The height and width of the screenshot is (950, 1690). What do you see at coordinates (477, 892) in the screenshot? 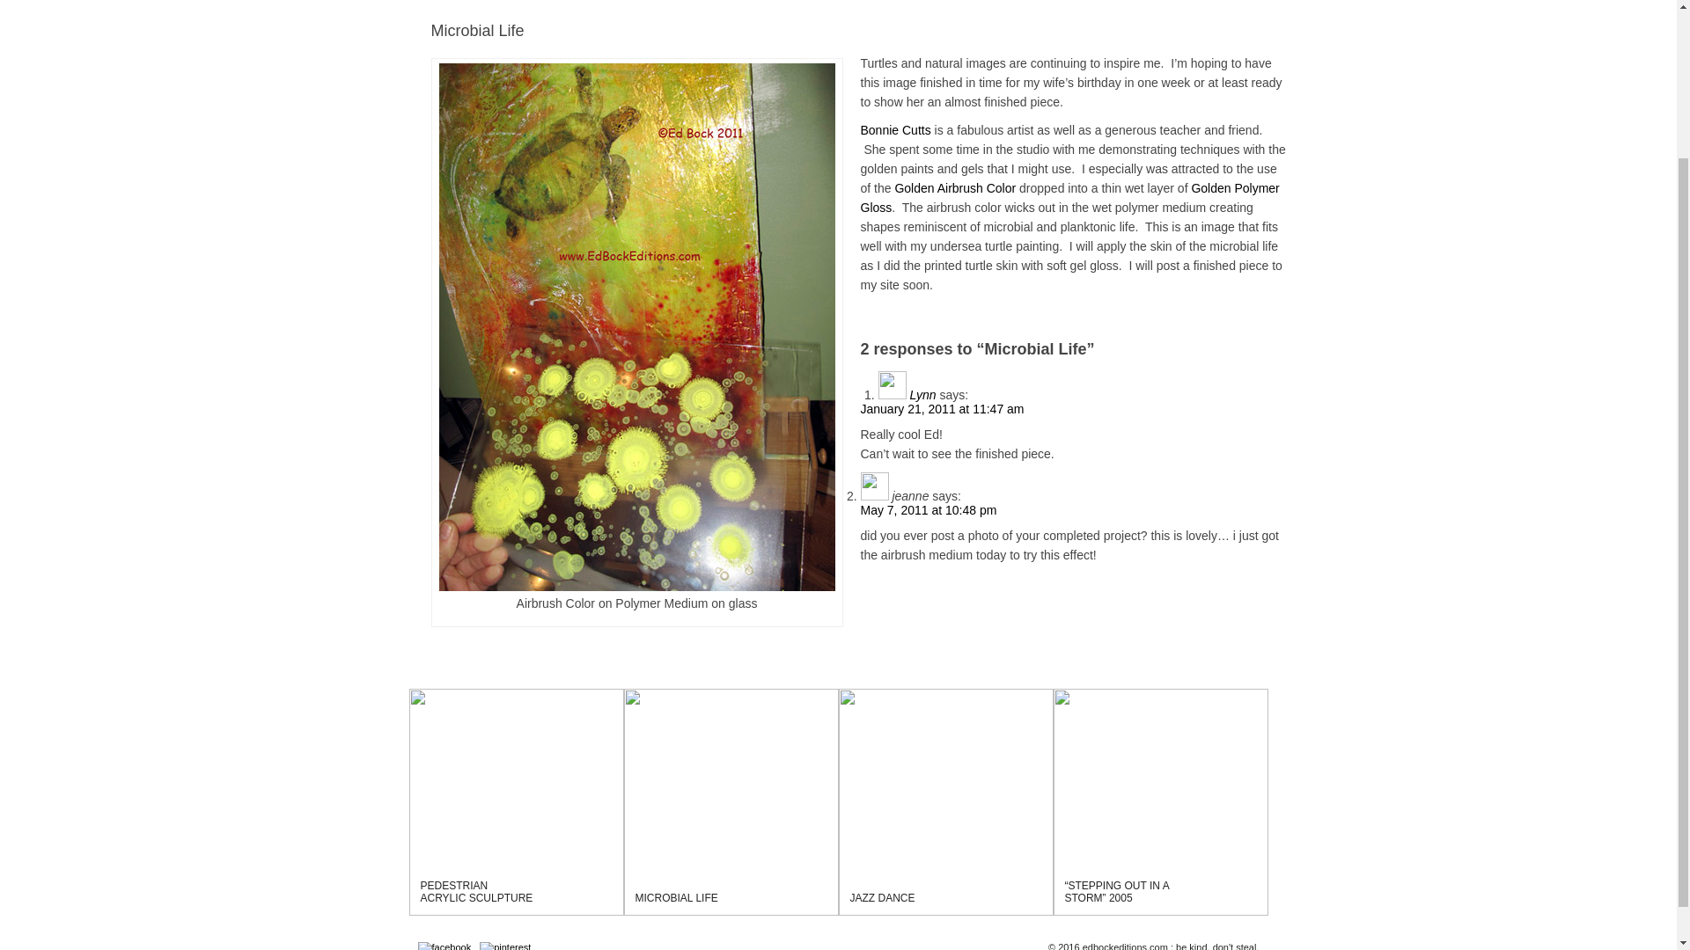
I see `PEDESTRIAN ACRYLIC SCULPTURE` at bounding box center [477, 892].